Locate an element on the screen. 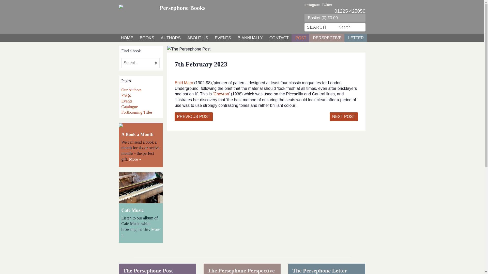 Image resolution: width=488 pixels, height=274 pixels. Twitter is located at coordinates (327, 5).